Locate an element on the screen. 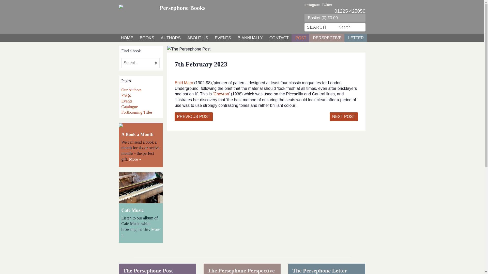 Image resolution: width=488 pixels, height=274 pixels. Twitter is located at coordinates (327, 5).